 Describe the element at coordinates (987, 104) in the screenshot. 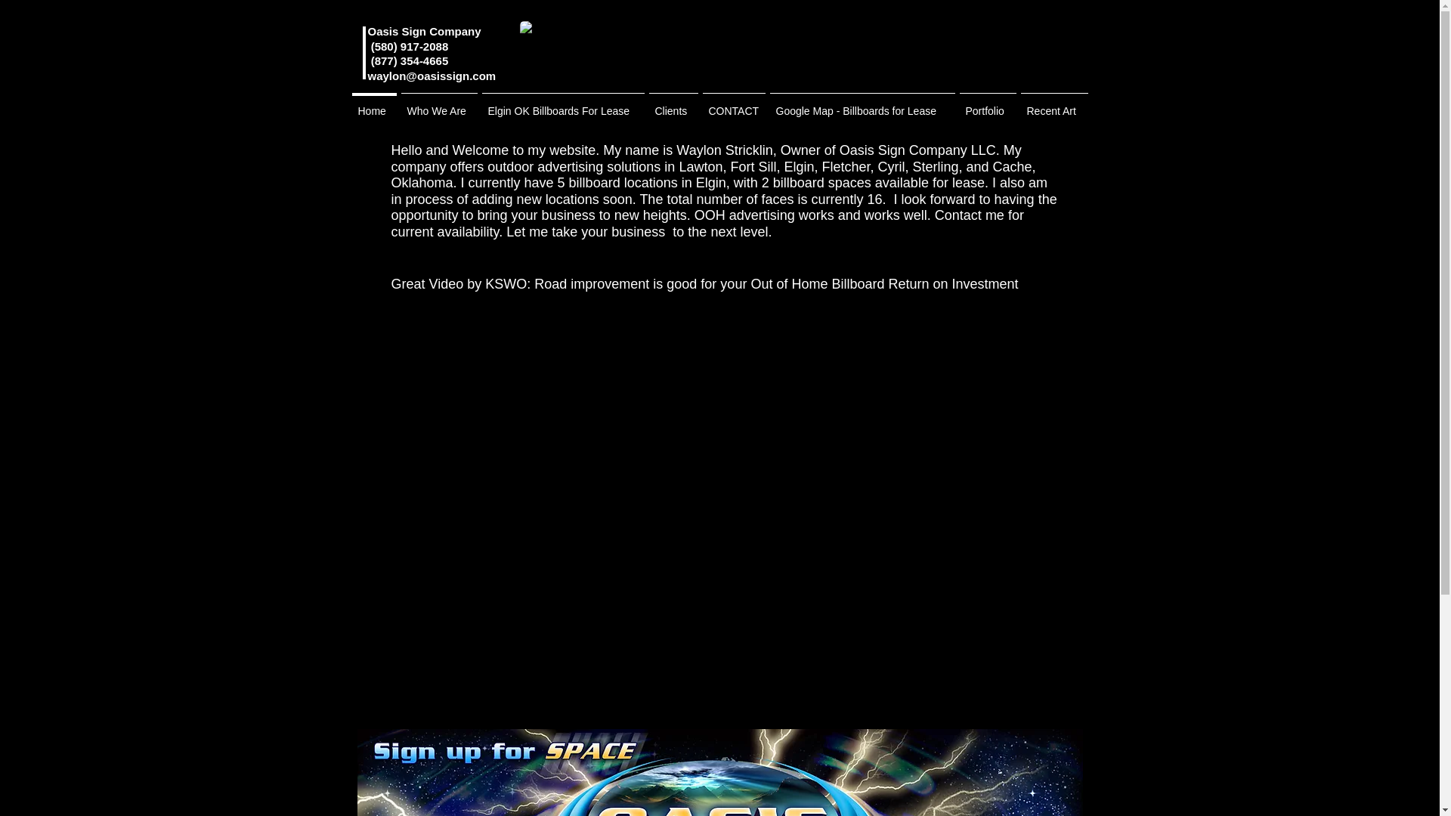

I see `Portfolio` at that location.